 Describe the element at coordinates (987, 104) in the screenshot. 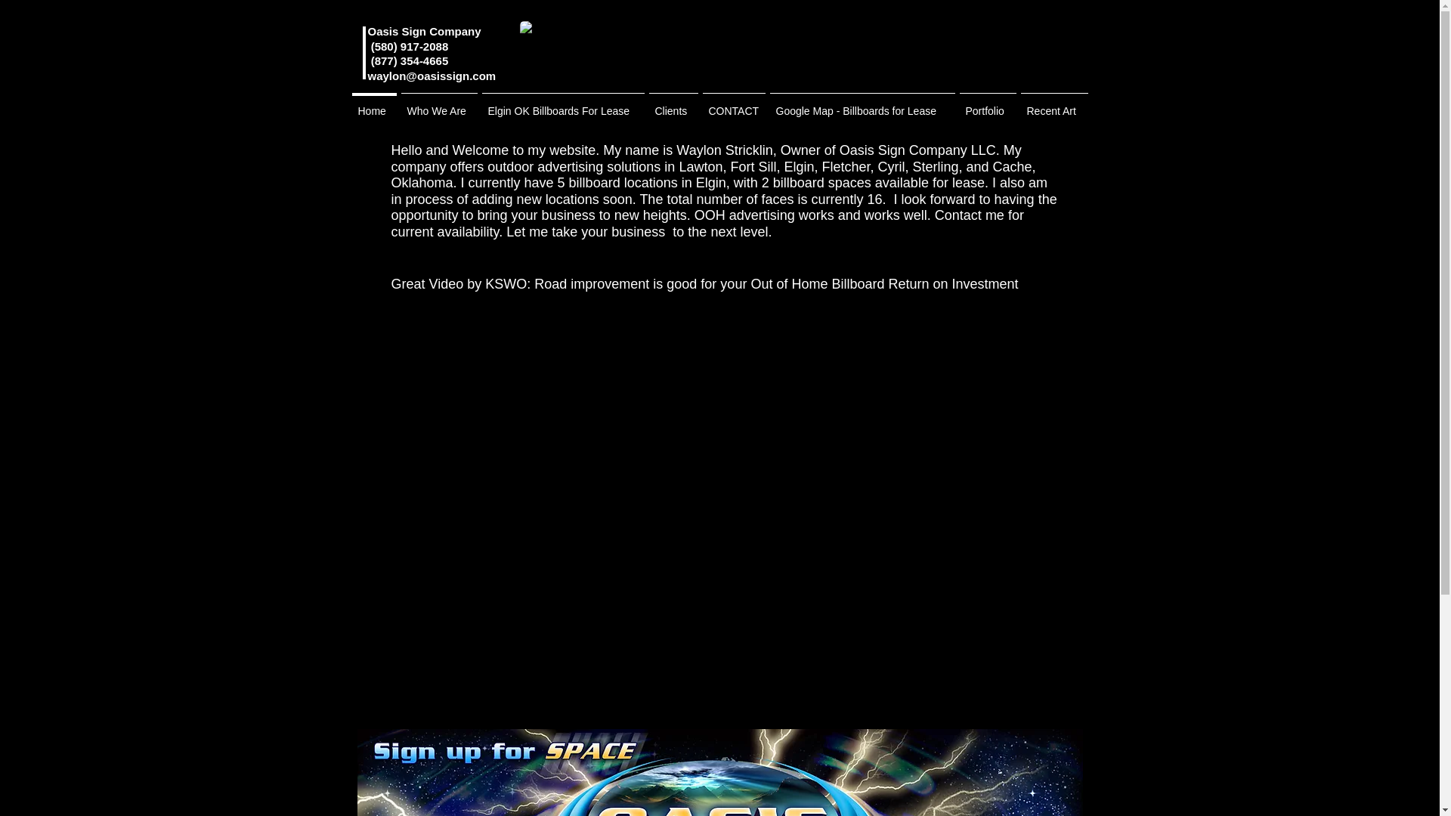

I see `Portfolio` at that location.